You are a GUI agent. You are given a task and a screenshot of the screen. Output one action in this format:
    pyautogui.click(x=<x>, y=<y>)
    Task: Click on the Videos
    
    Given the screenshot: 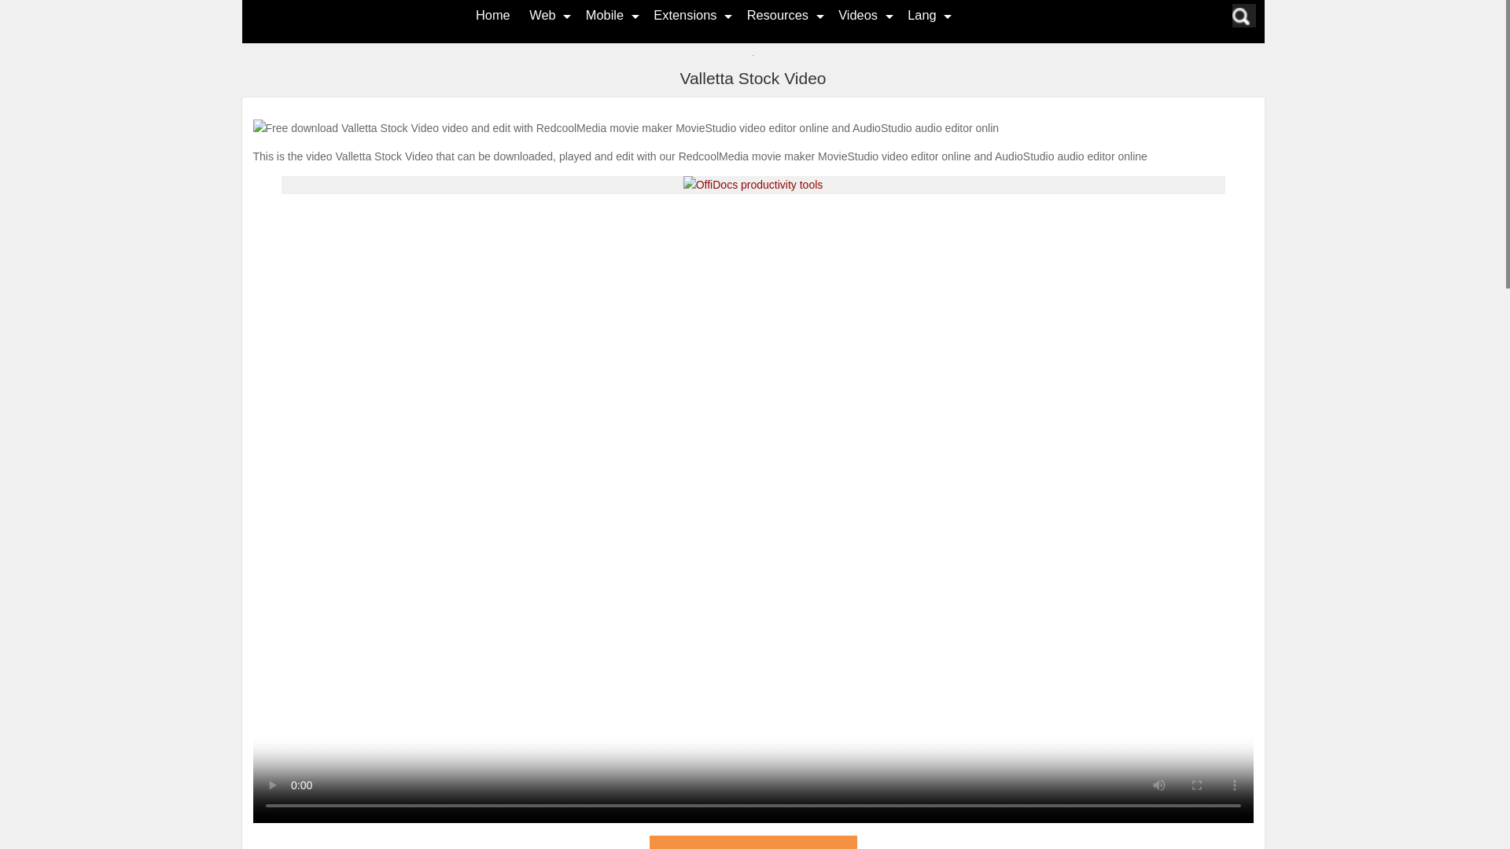 What is the action you would take?
    pyautogui.click(x=857, y=14)
    